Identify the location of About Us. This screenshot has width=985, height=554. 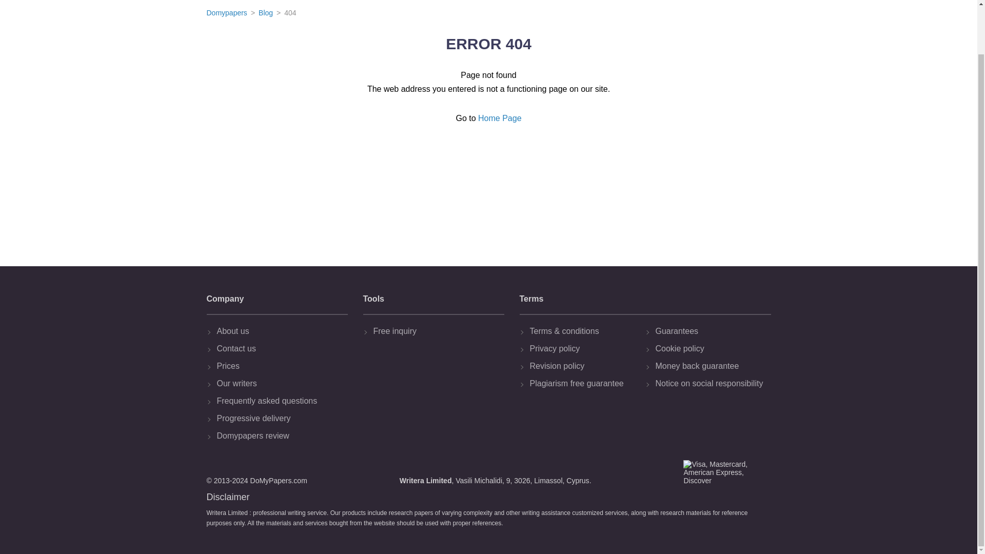
(279, 331).